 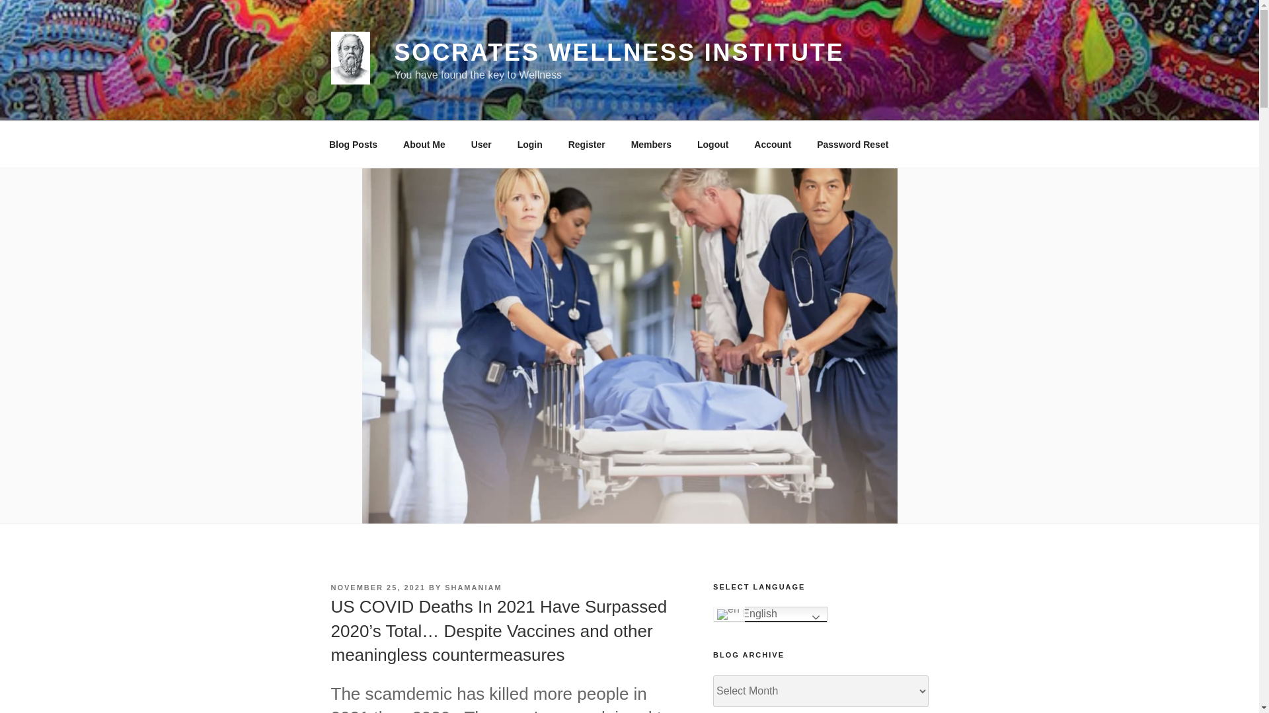 I want to click on Login, so click(x=529, y=144).